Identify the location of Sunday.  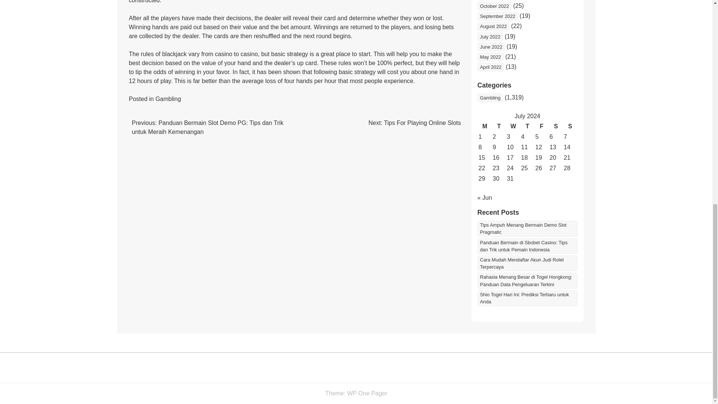
(570, 126).